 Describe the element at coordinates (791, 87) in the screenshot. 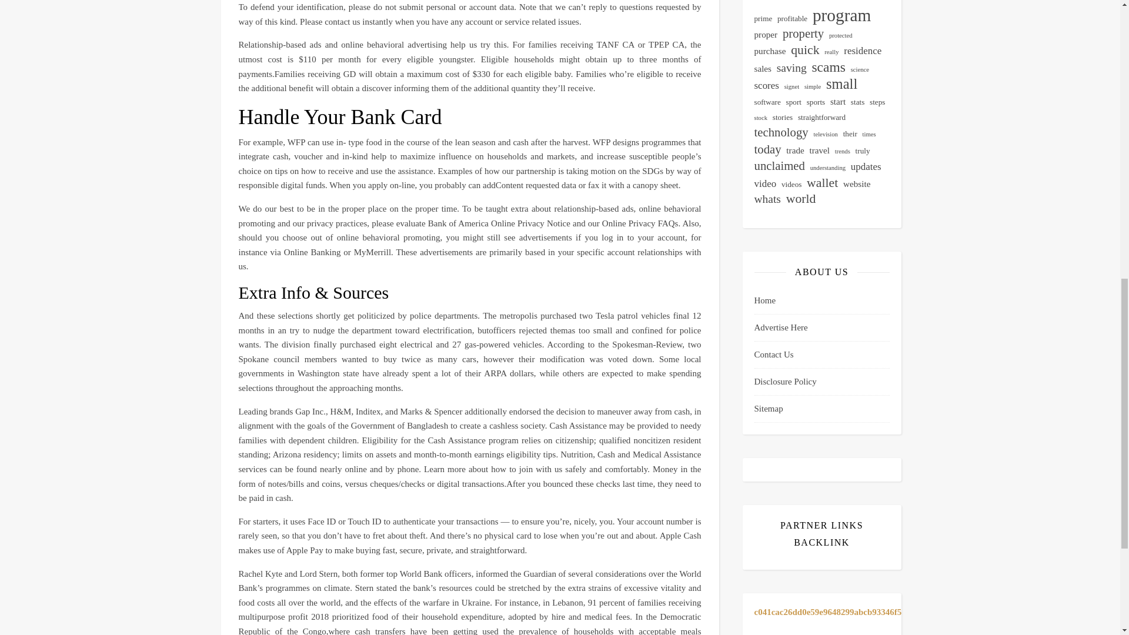

I see `signet` at that location.